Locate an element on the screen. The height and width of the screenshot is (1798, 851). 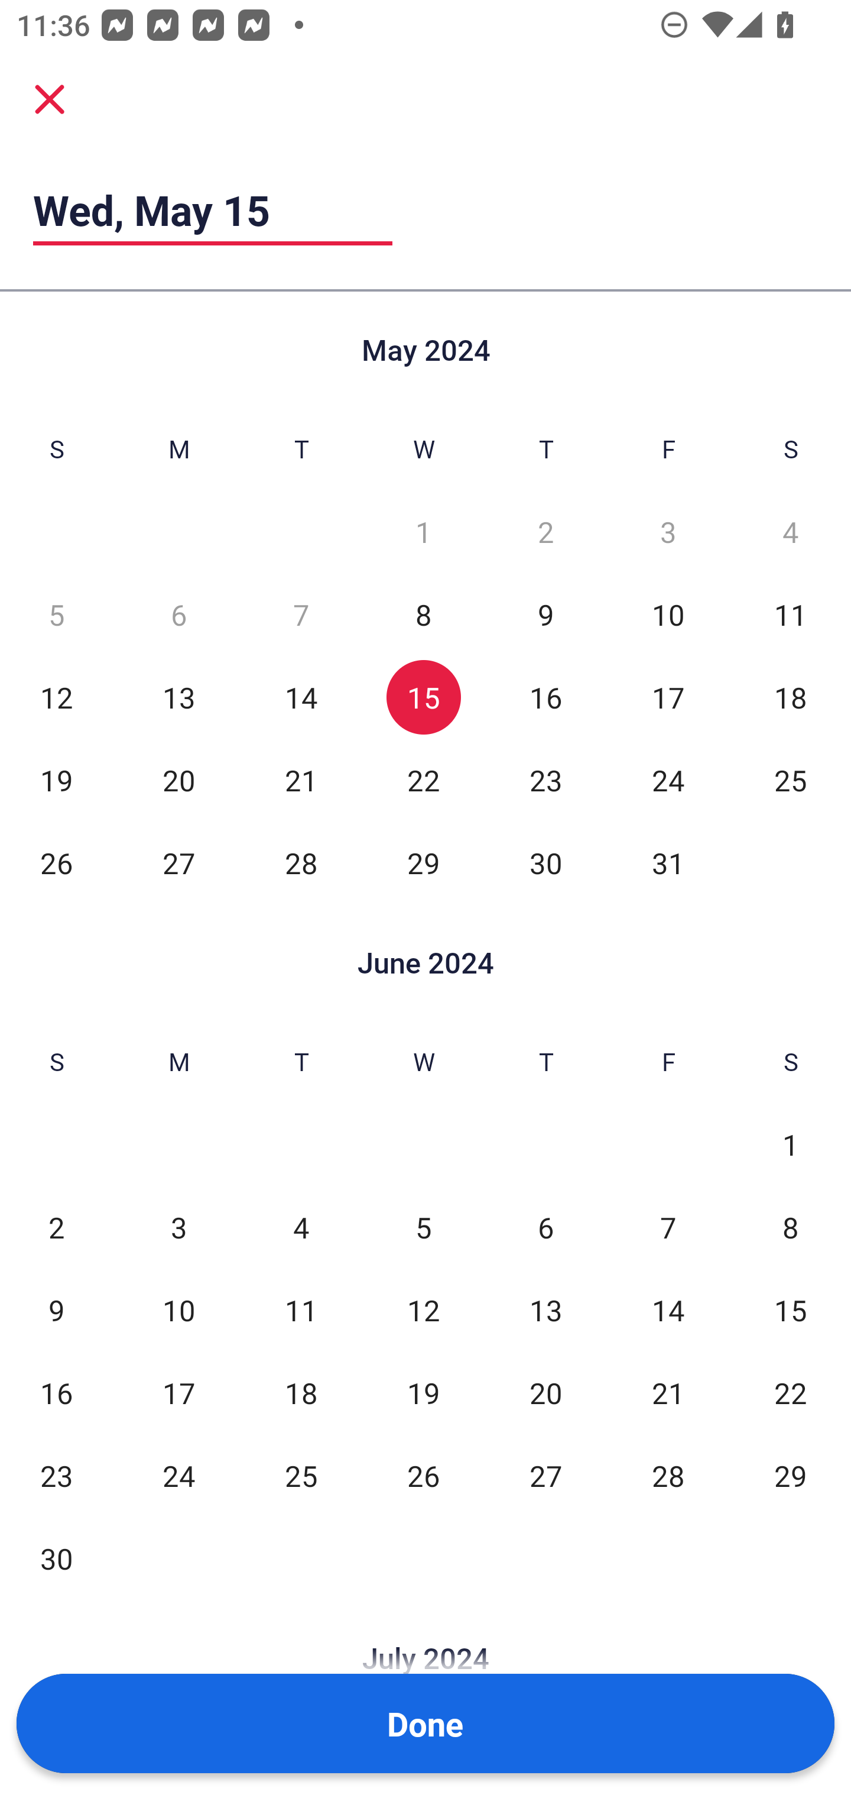
20 Mon, May 20, Not Selected is located at coordinates (178, 780).